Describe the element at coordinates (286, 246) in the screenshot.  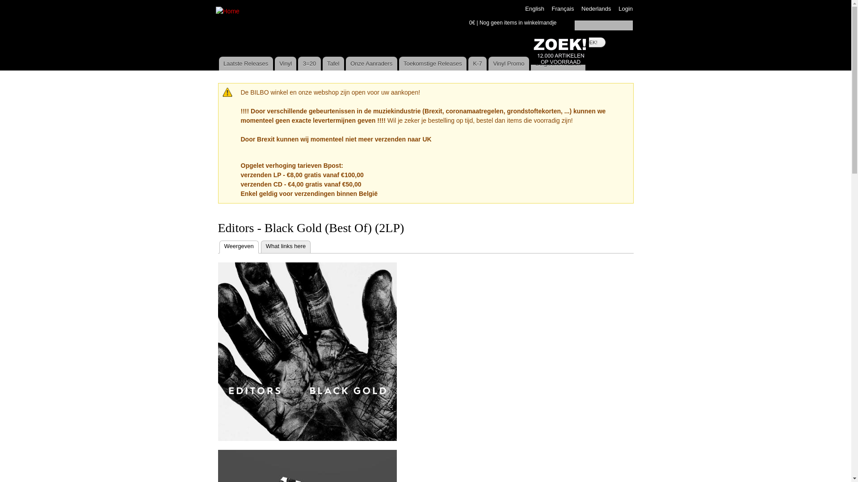
I see `What links here` at that location.